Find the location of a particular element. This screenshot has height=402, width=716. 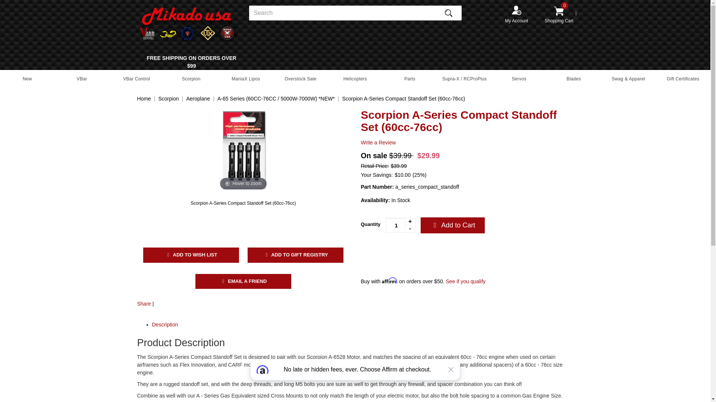

Helicopters is located at coordinates (355, 79).